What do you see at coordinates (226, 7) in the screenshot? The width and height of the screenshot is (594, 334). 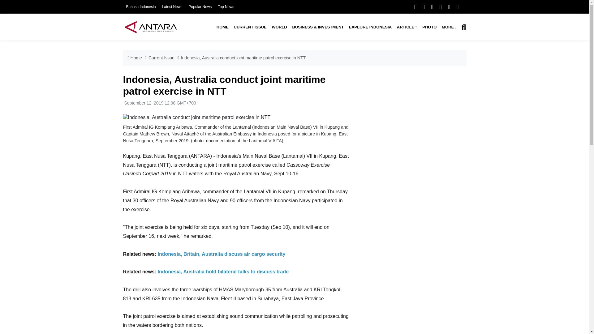 I see `Top News` at bounding box center [226, 7].